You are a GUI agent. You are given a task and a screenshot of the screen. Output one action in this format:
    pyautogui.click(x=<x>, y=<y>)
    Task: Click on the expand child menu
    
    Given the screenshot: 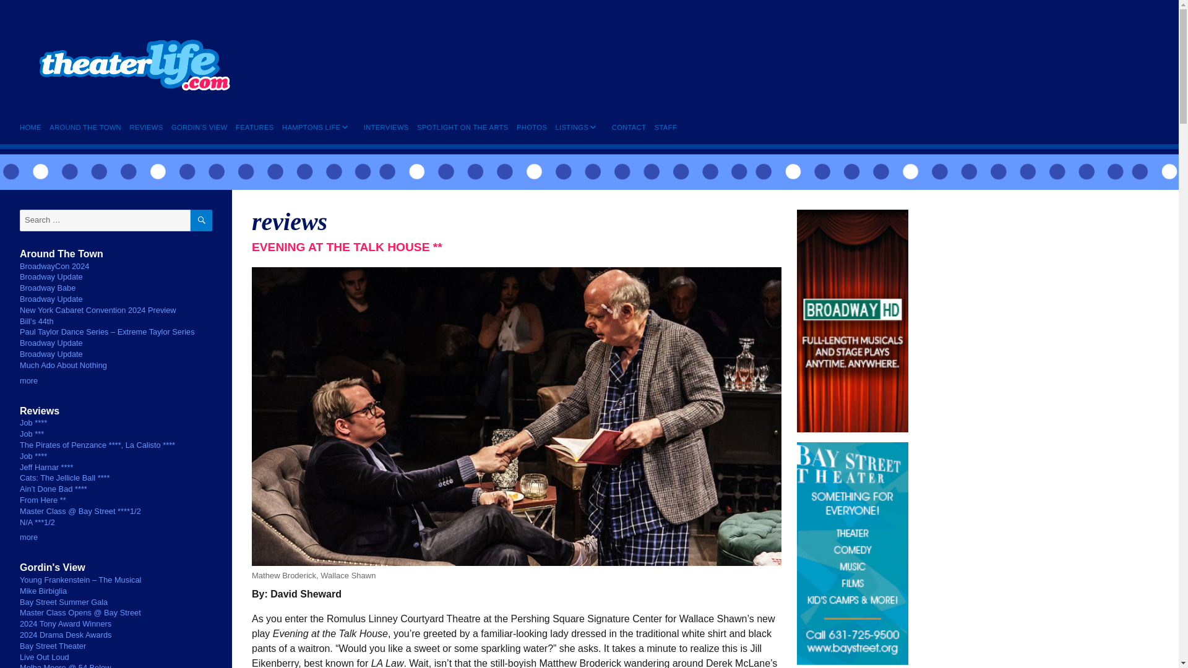 What is the action you would take?
    pyautogui.click(x=592, y=135)
    